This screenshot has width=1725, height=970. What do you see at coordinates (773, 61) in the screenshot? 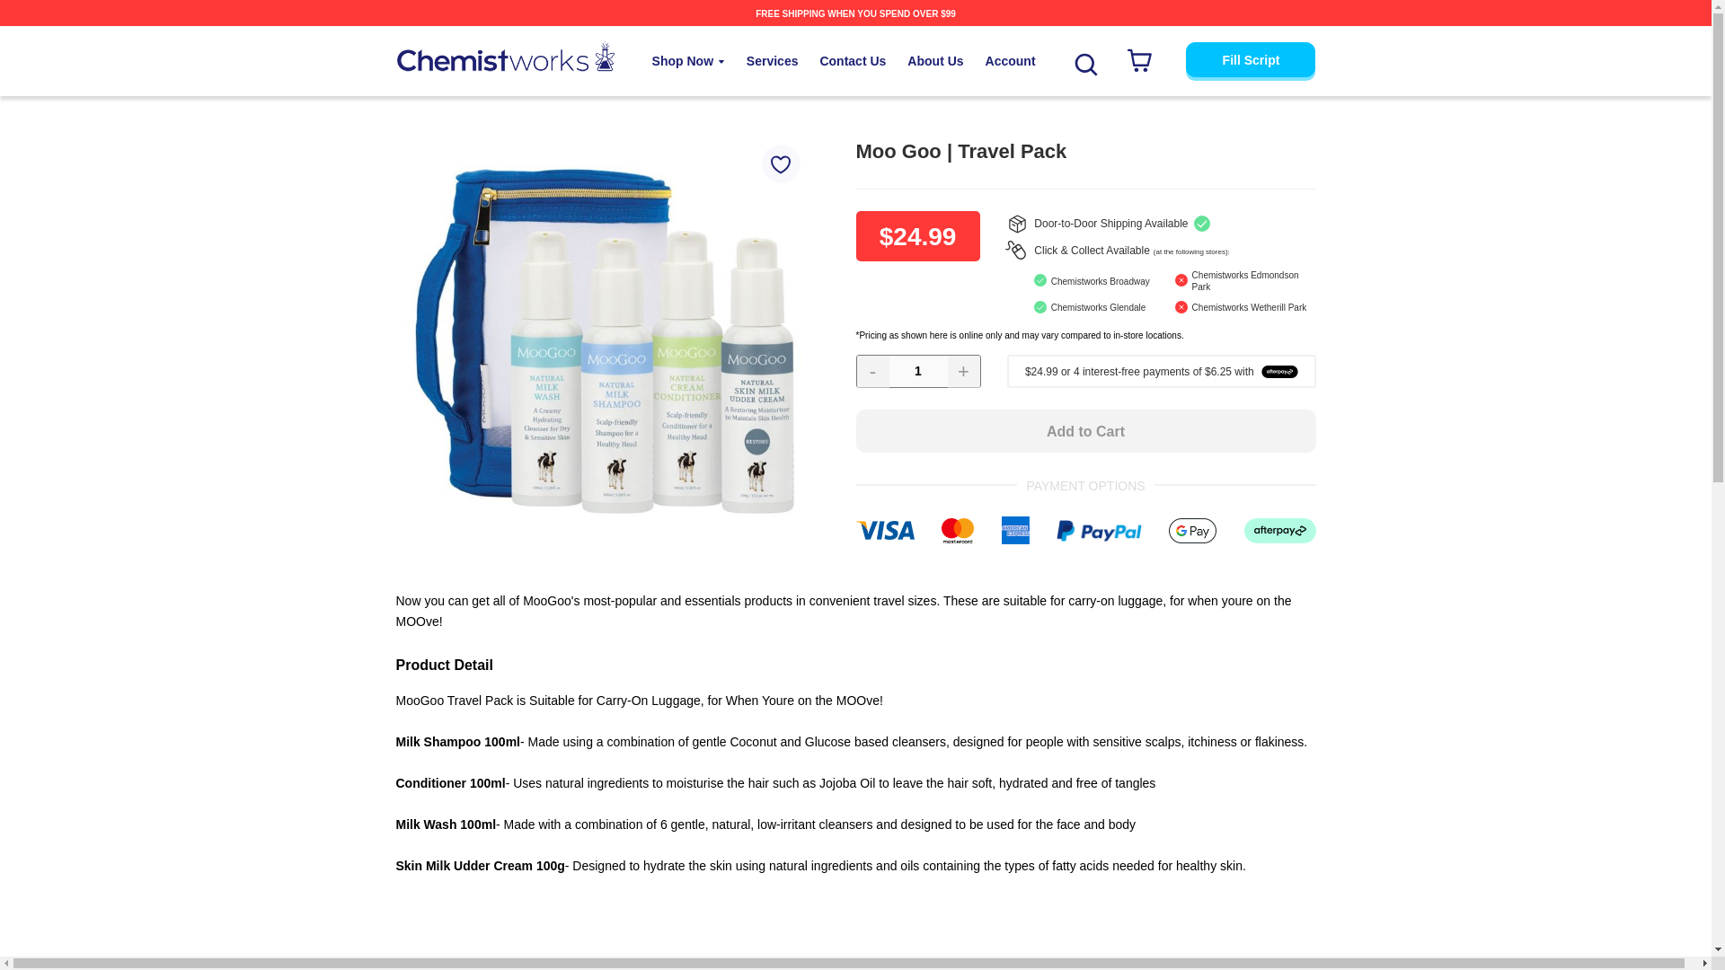
I see `Services` at bounding box center [773, 61].